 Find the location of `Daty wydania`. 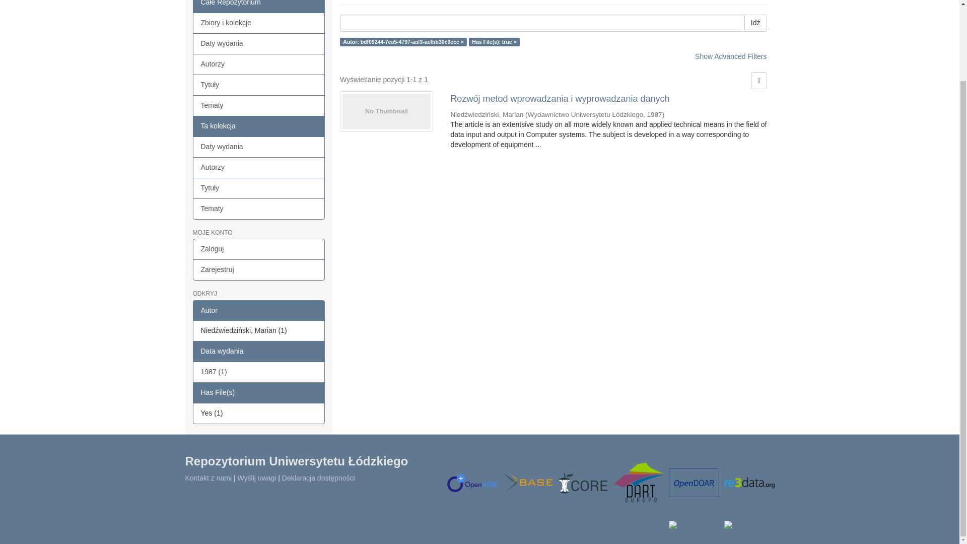

Daty wydania is located at coordinates (259, 147).